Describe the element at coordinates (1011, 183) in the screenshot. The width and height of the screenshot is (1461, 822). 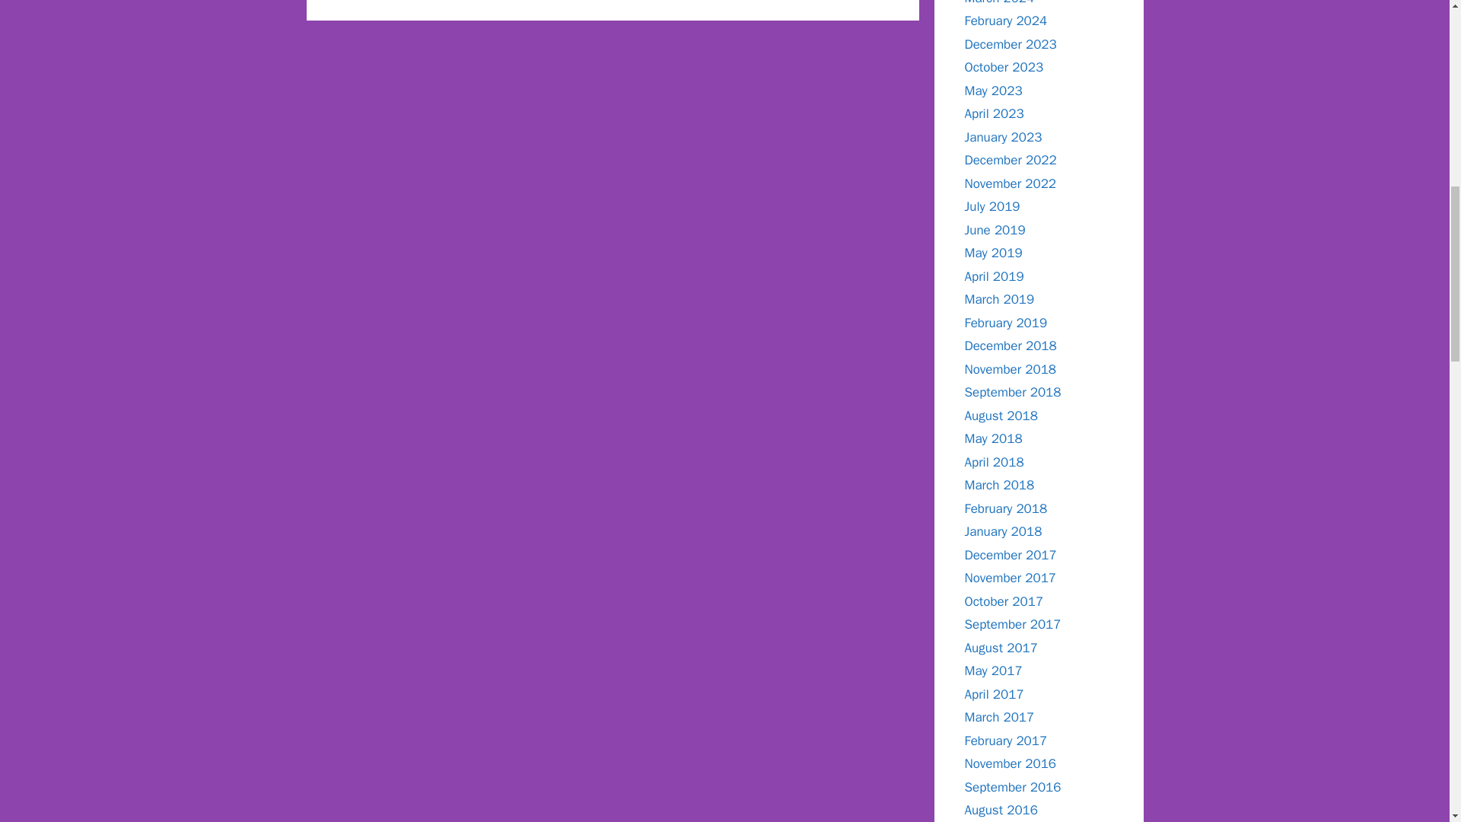
I see `November 2022` at that location.